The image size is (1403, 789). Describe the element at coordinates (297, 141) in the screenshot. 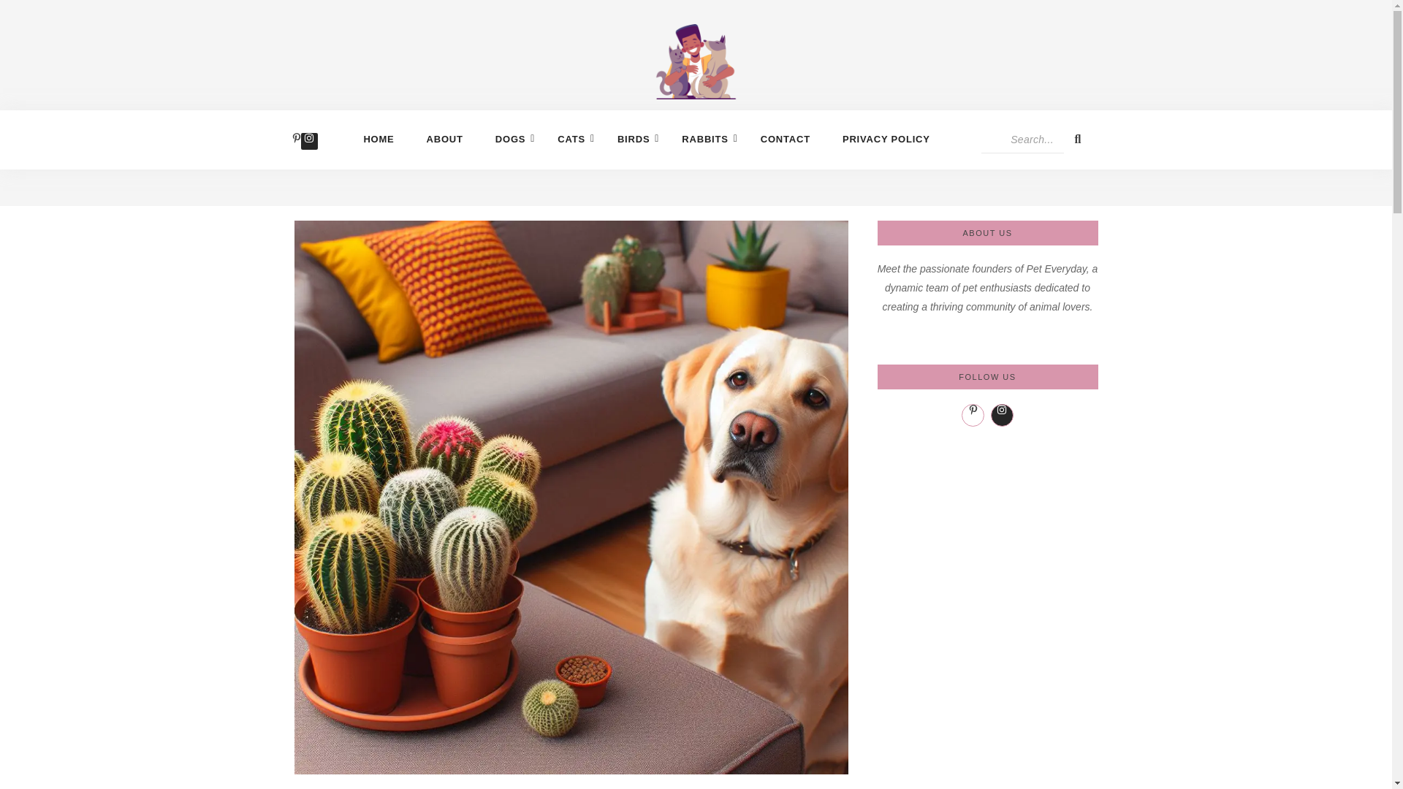

I see `Pinterest-p` at that location.